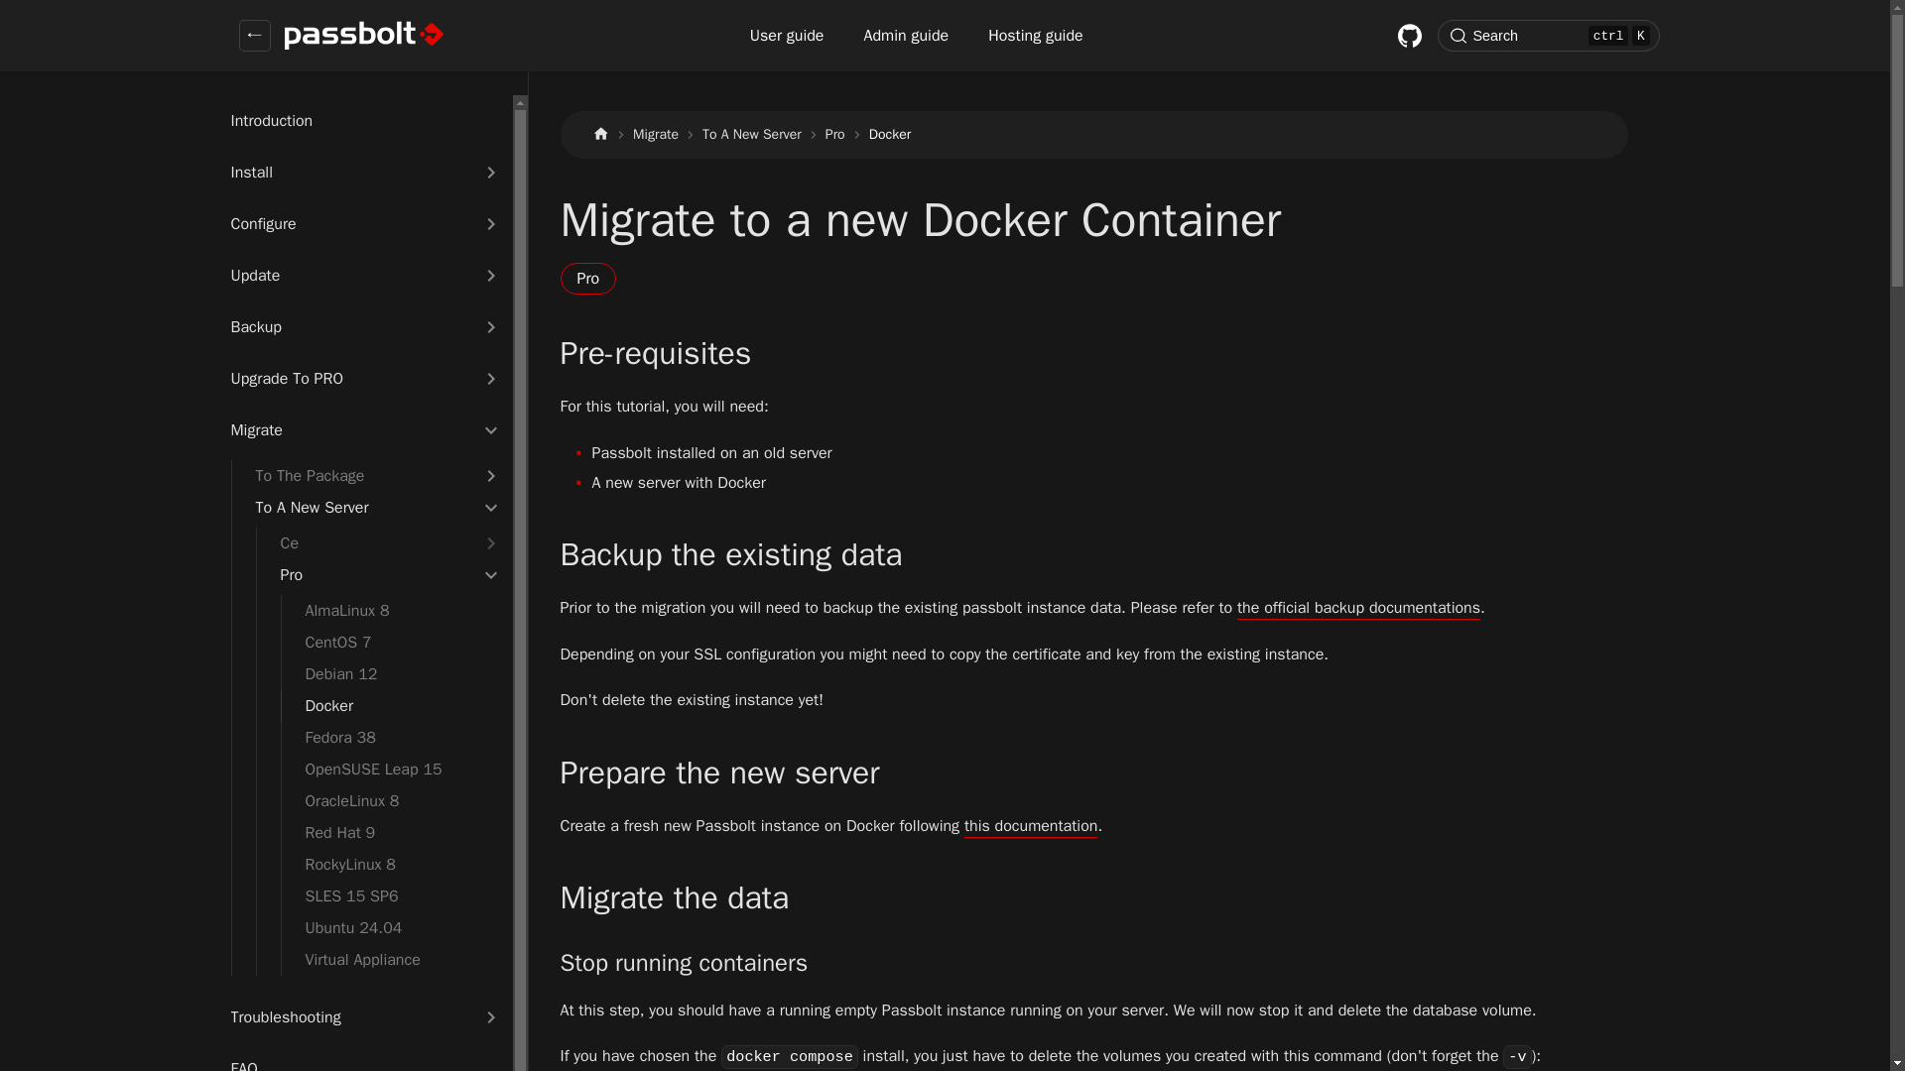  What do you see at coordinates (349, 275) in the screenshot?
I see `Update` at bounding box center [349, 275].